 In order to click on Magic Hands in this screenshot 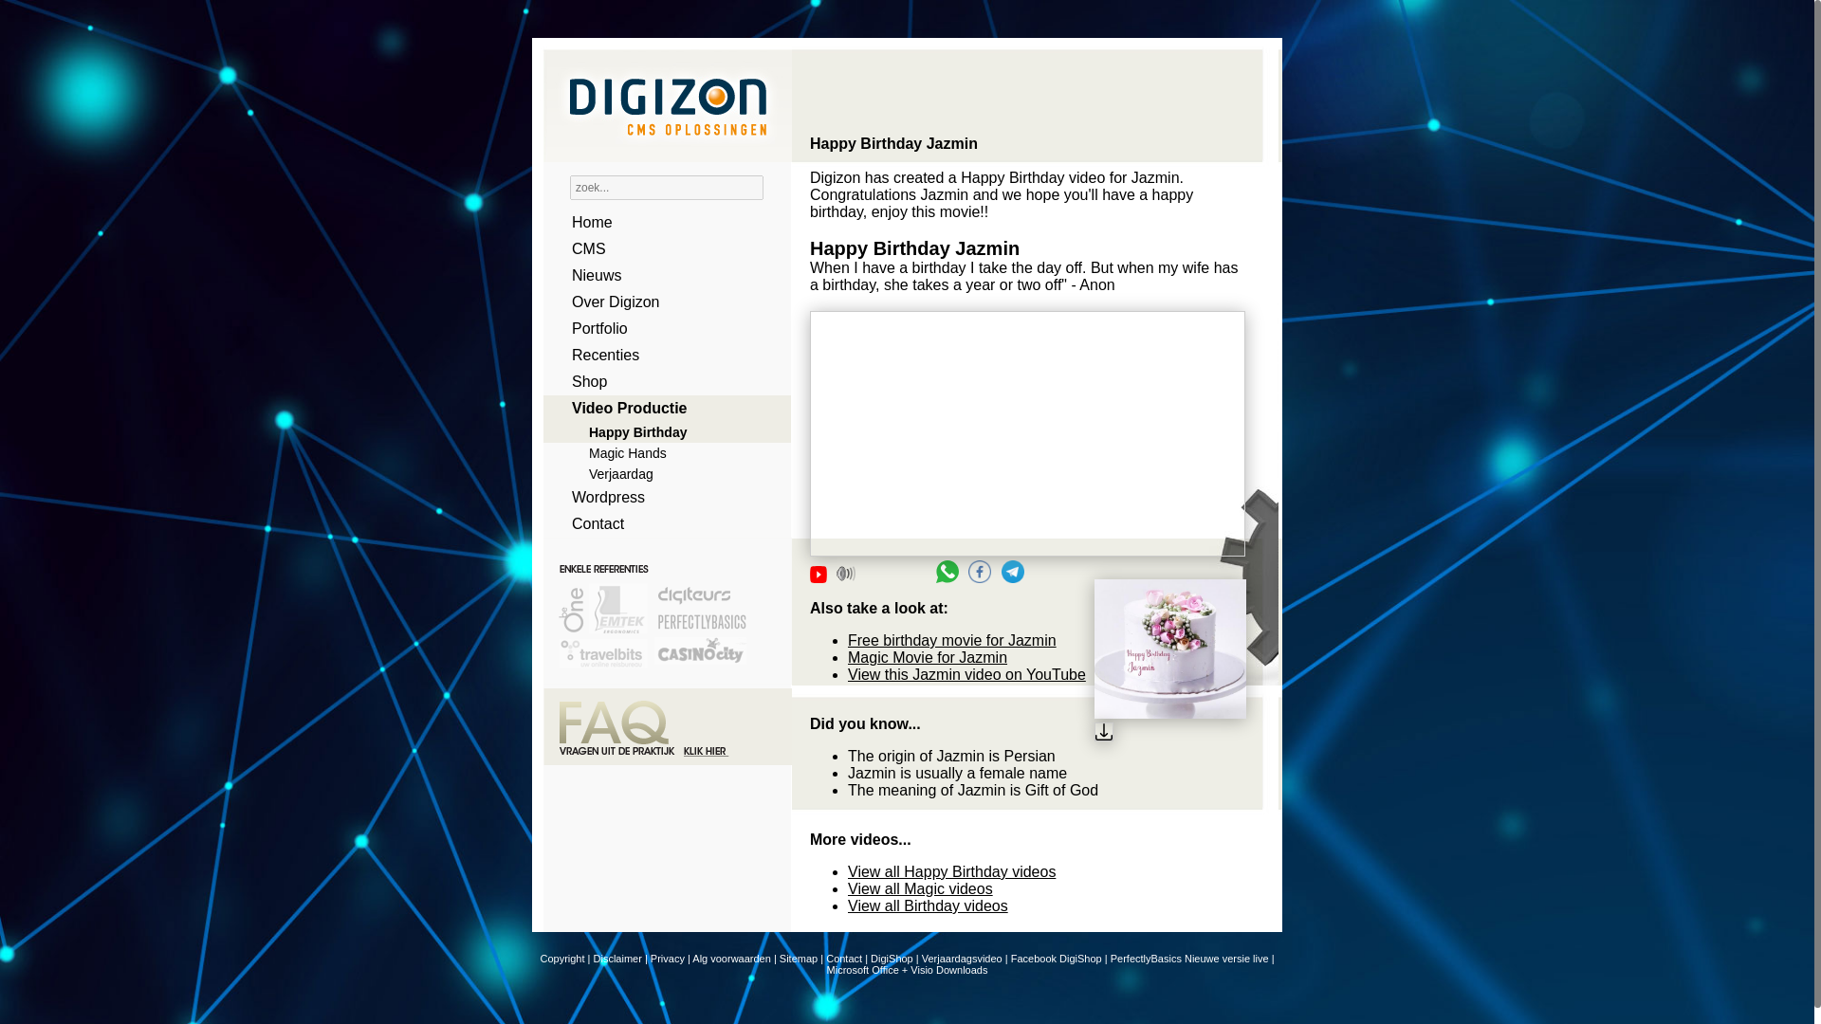, I will do `click(660, 453)`.